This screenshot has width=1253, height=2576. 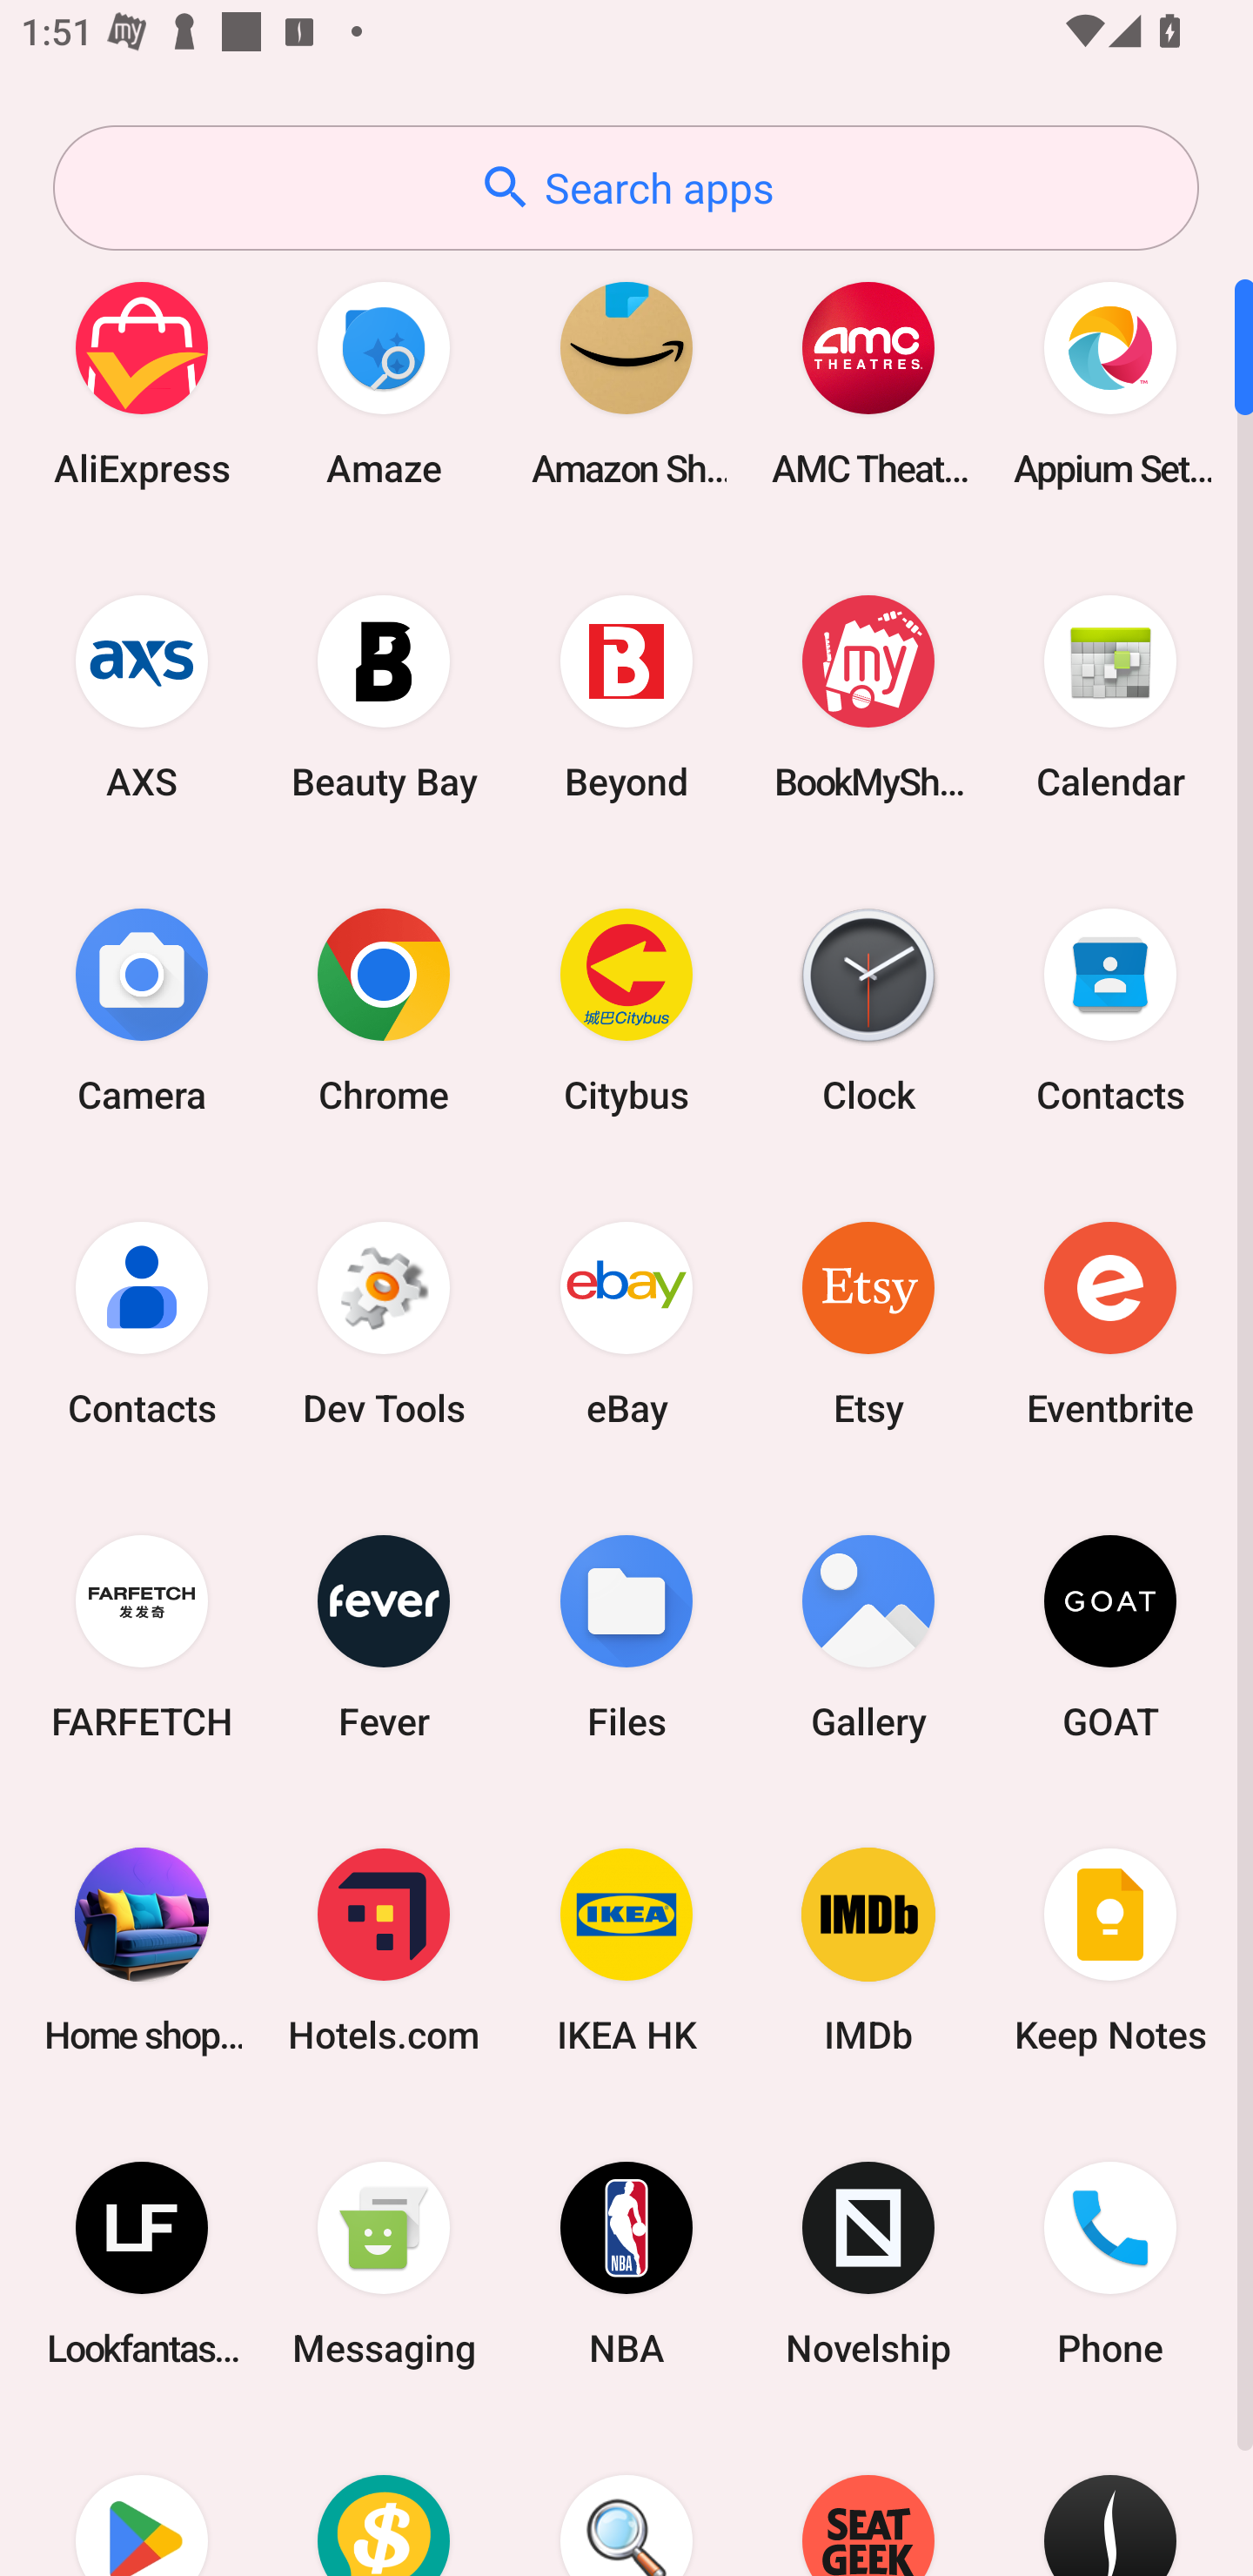 I want to click on Chrome, so click(x=384, y=1010).